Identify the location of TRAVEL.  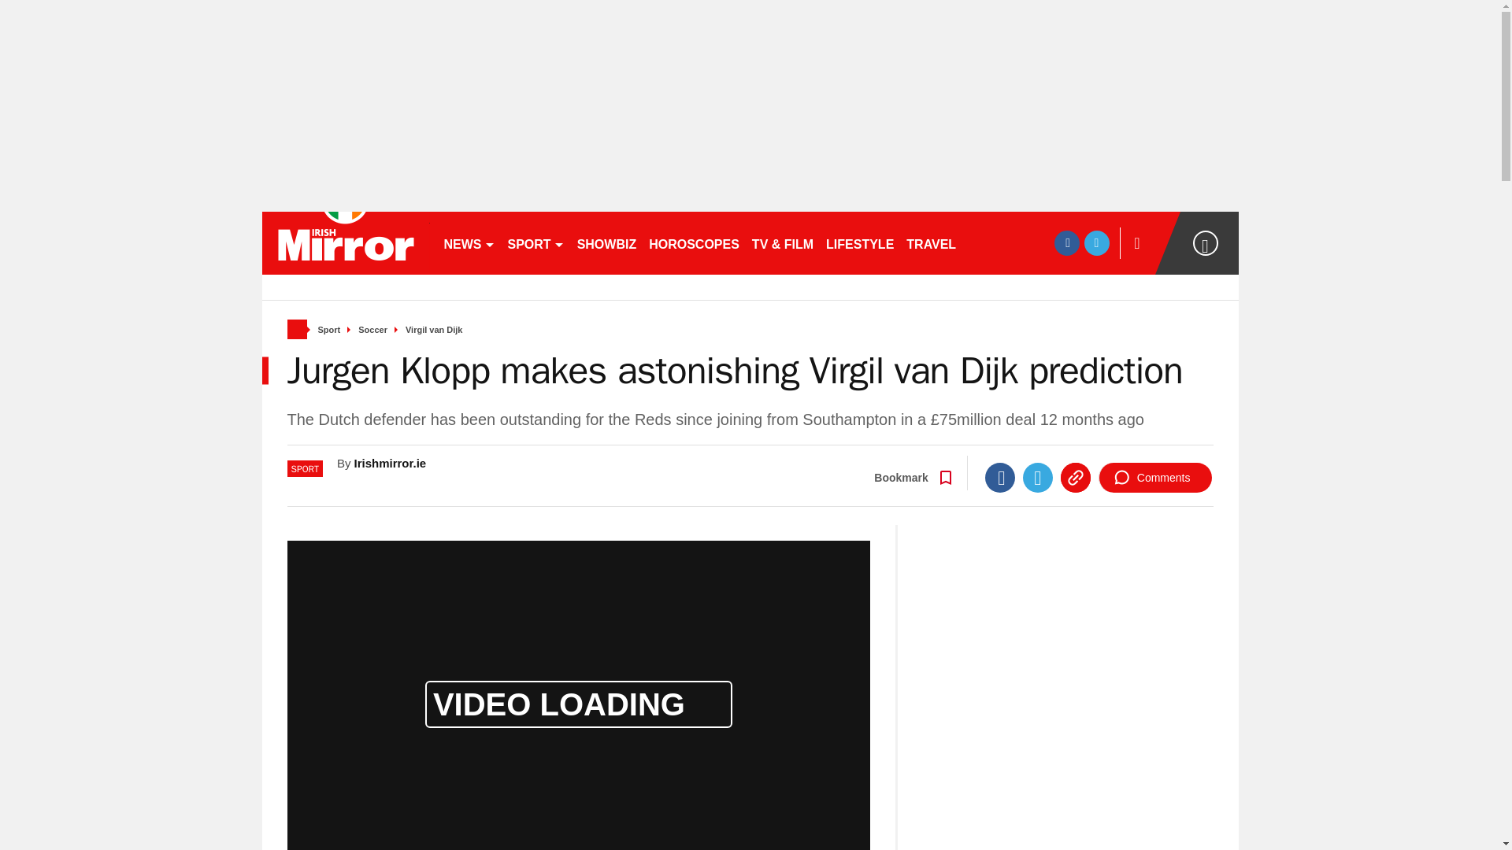
(931, 242).